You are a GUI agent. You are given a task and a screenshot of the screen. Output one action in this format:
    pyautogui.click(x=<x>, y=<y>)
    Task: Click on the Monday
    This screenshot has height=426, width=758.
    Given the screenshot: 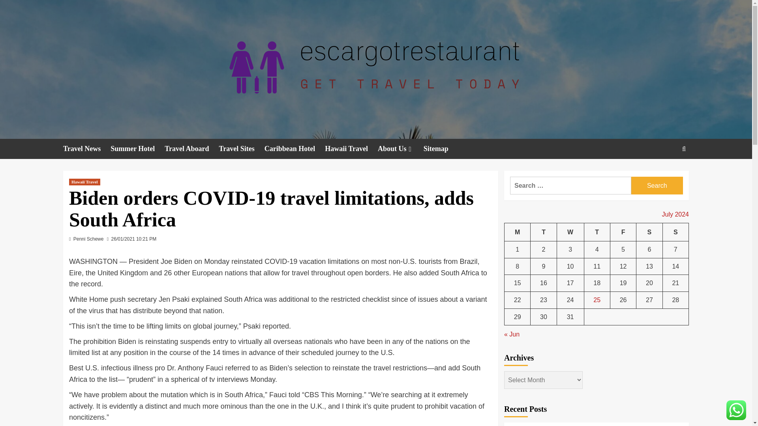 What is the action you would take?
    pyautogui.click(x=518, y=232)
    